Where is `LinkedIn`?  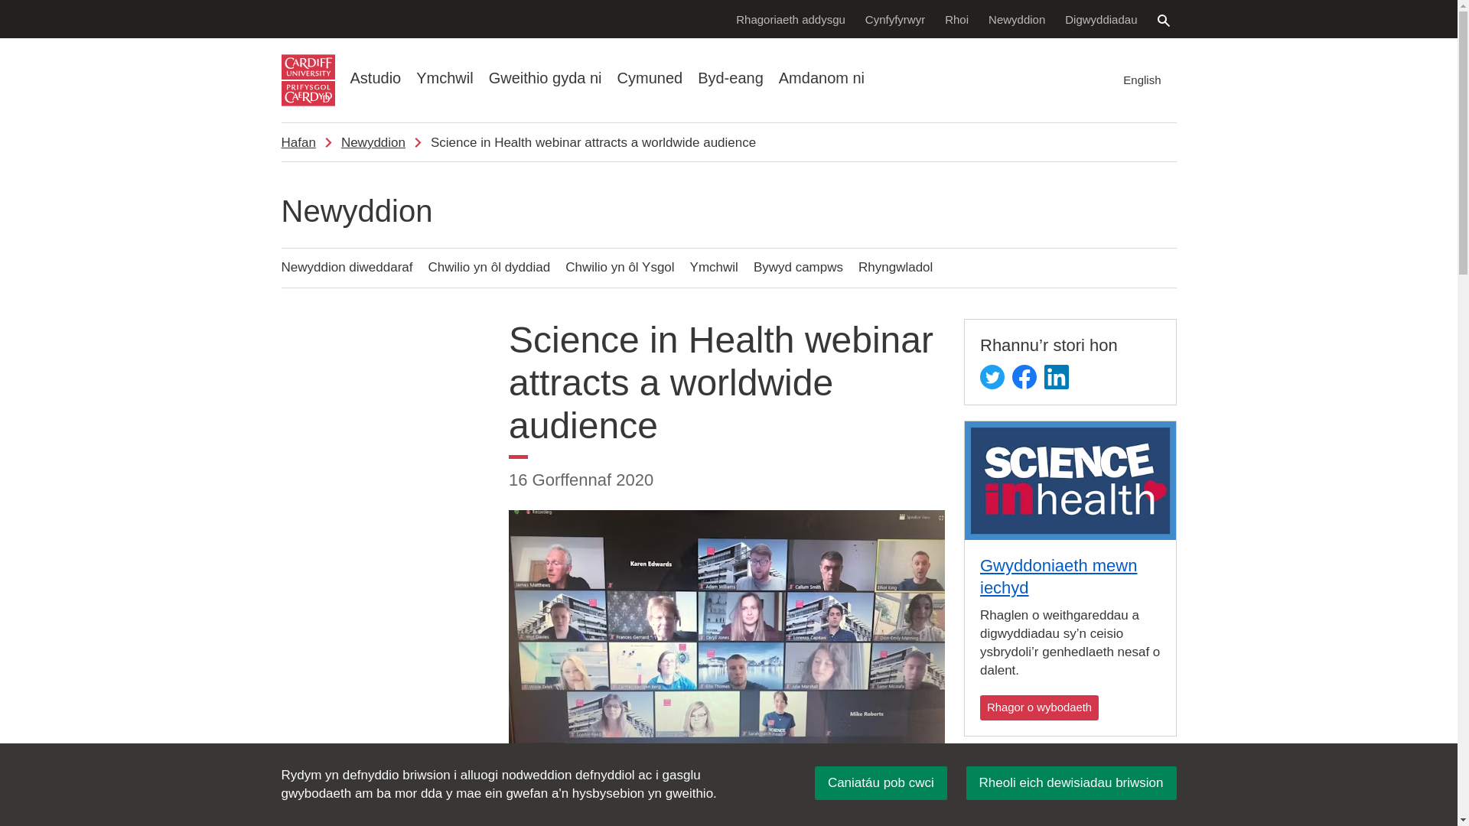
LinkedIn is located at coordinates (1057, 376).